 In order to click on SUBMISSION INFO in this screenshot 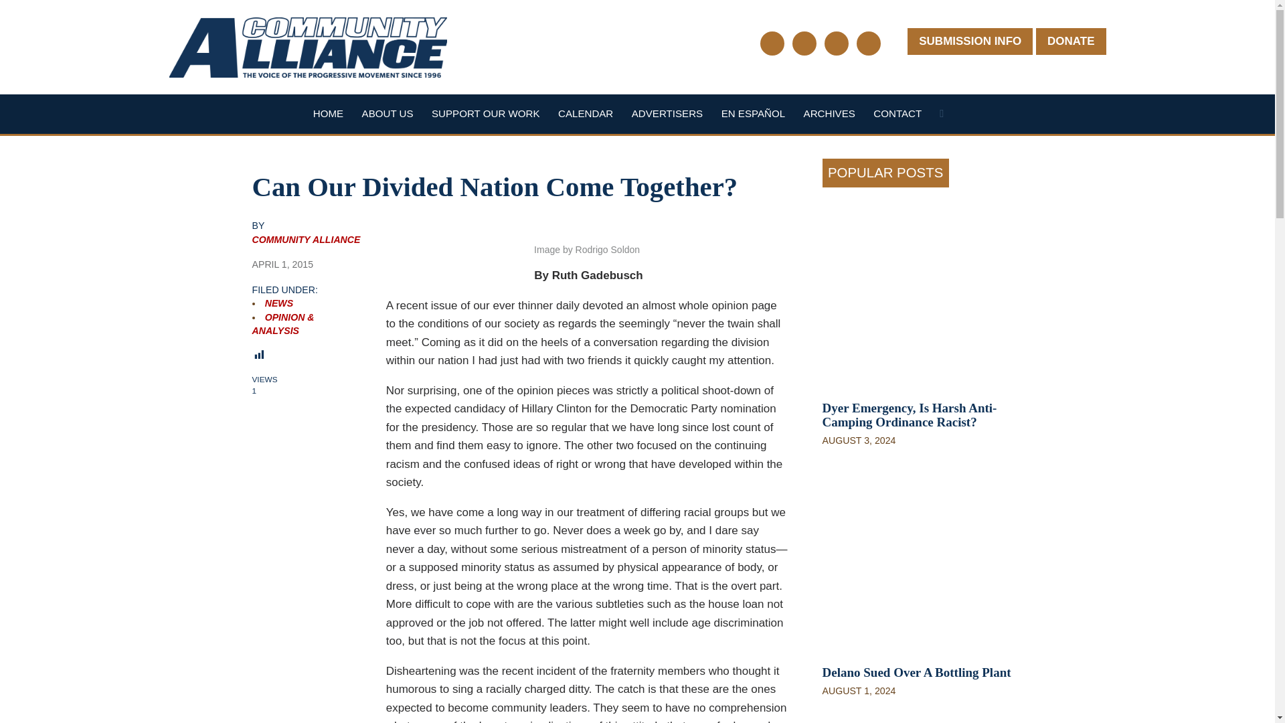, I will do `click(970, 42)`.